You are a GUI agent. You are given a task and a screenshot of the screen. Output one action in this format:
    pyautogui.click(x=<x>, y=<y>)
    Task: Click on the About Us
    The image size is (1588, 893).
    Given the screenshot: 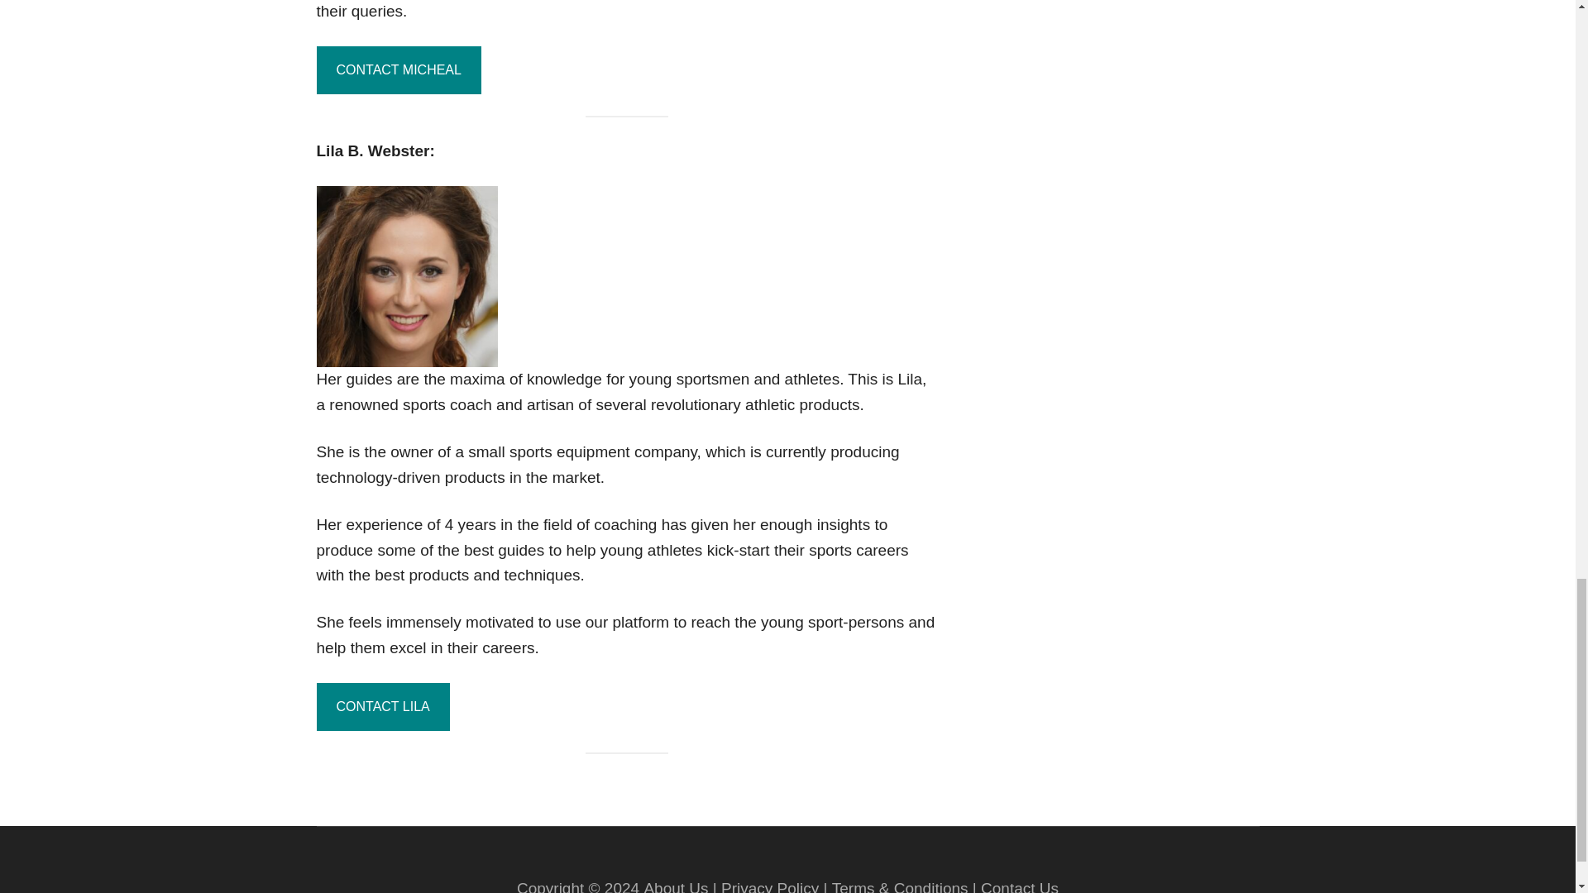 What is the action you would take?
    pyautogui.click(x=675, y=886)
    